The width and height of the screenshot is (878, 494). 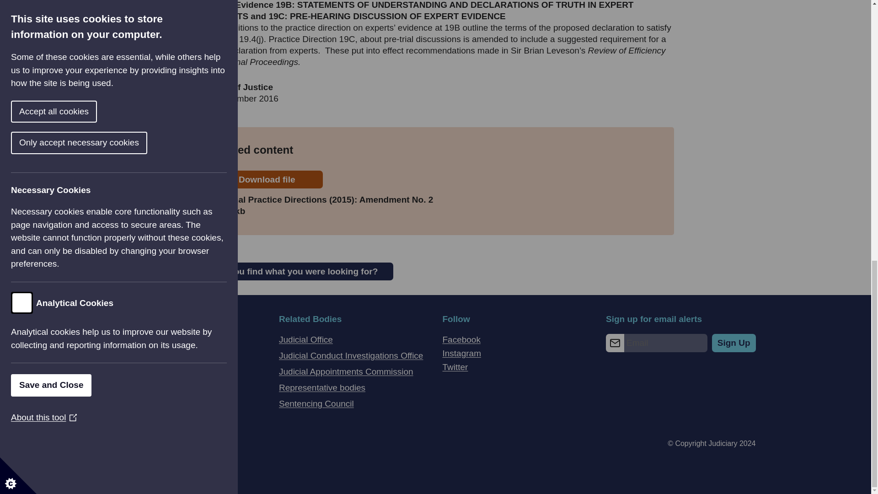 What do you see at coordinates (734, 343) in the screenshot?
I see `Sign Up` at bounding box center [734, 343].